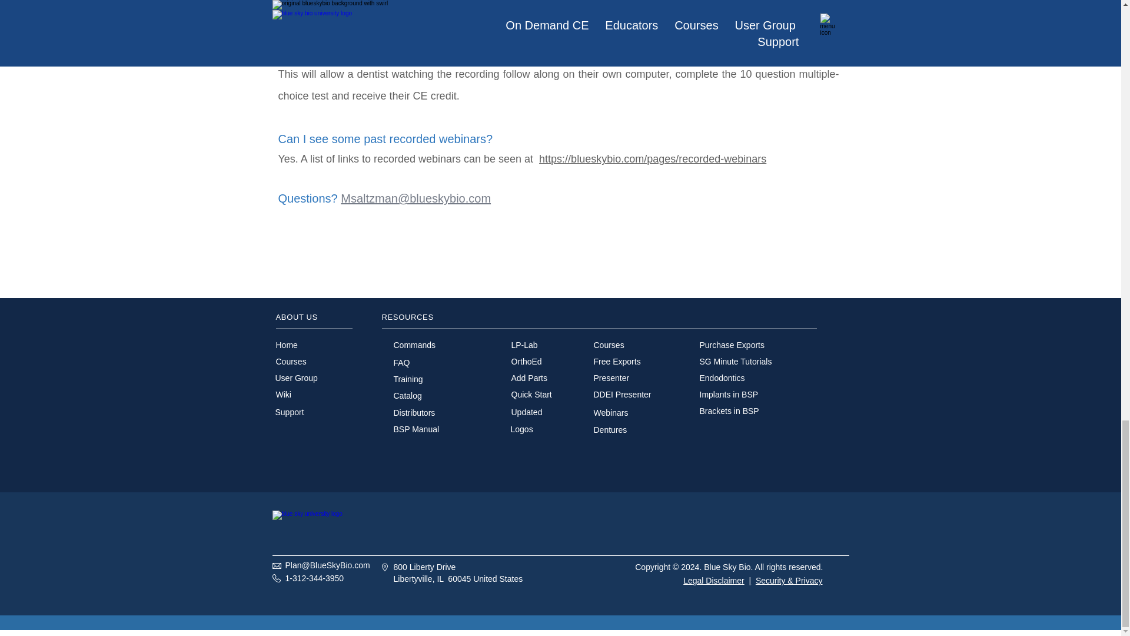  What do you see at coordinates (416, 429) in the screenshot?
I see `BSP Manual` at bounding box center [416, 429].